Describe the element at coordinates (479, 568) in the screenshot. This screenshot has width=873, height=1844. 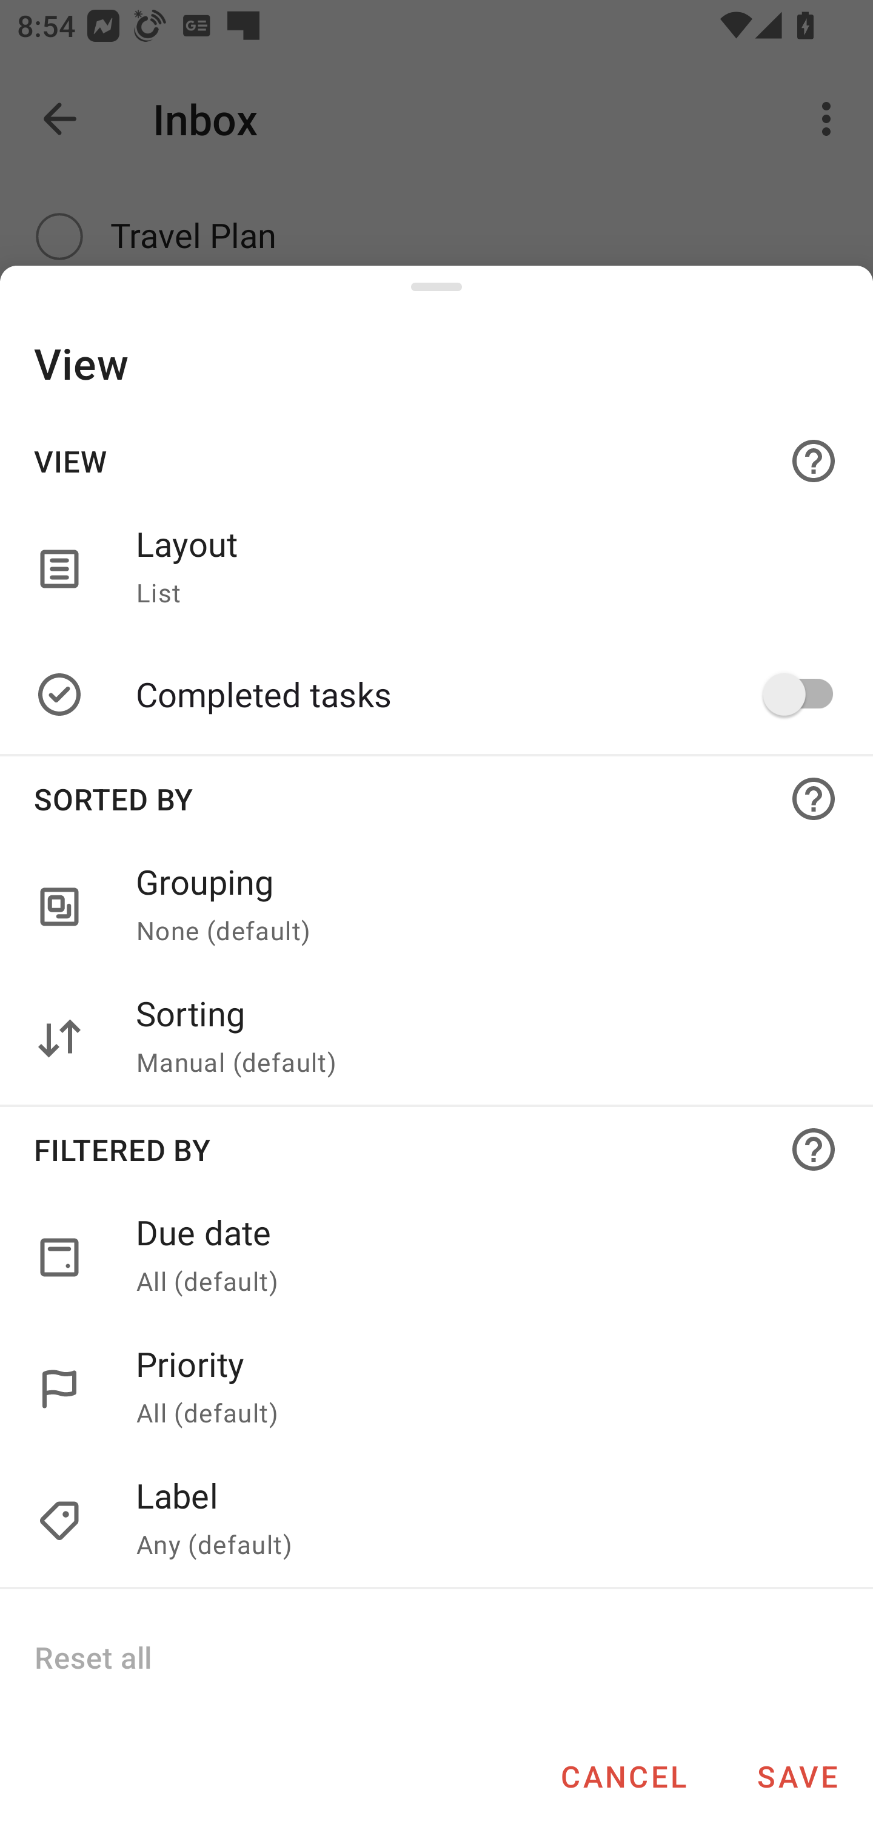
I see `Layout List` at that location.